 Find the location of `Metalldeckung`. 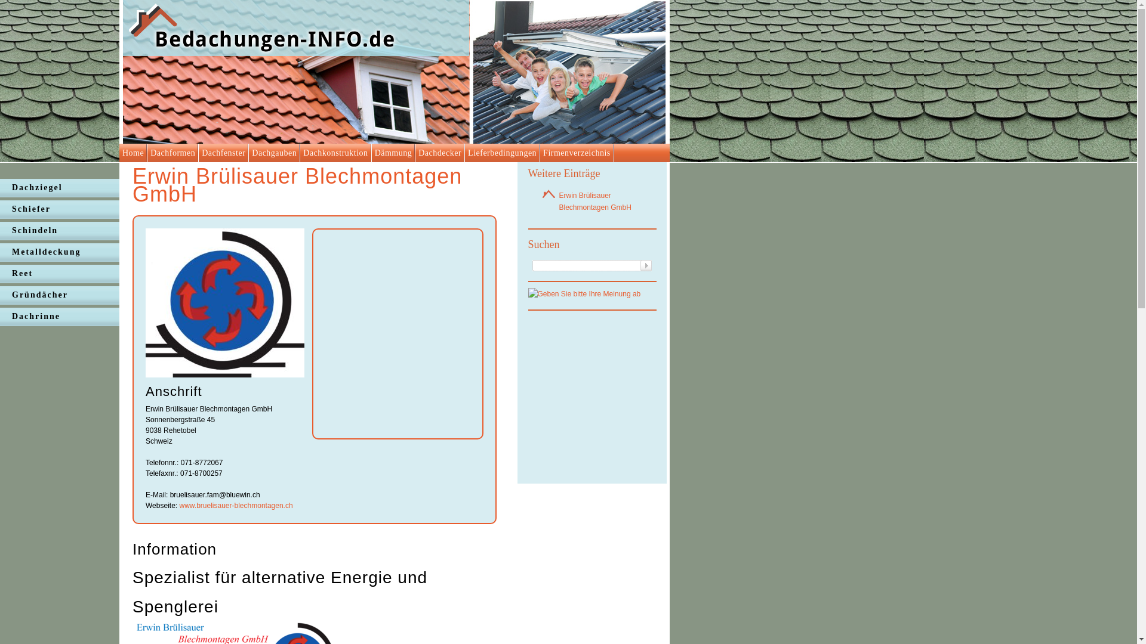

Metalldeckung is located at coordinates (60, 252).